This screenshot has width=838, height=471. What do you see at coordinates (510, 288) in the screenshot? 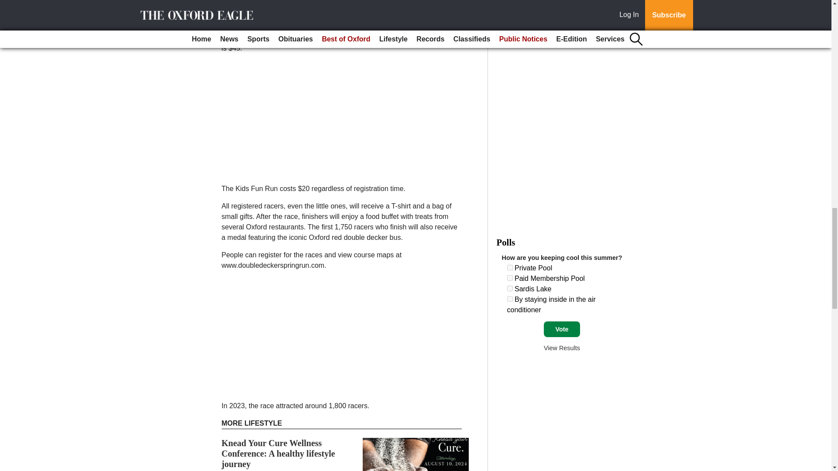
I see `166` at bounding box center [510, 288].